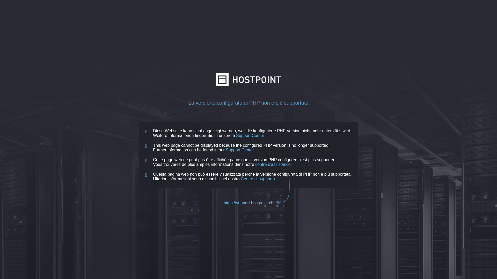  Describe the element at coordinates (240, 150) in the screenshot. I see `Support Center` at that location.